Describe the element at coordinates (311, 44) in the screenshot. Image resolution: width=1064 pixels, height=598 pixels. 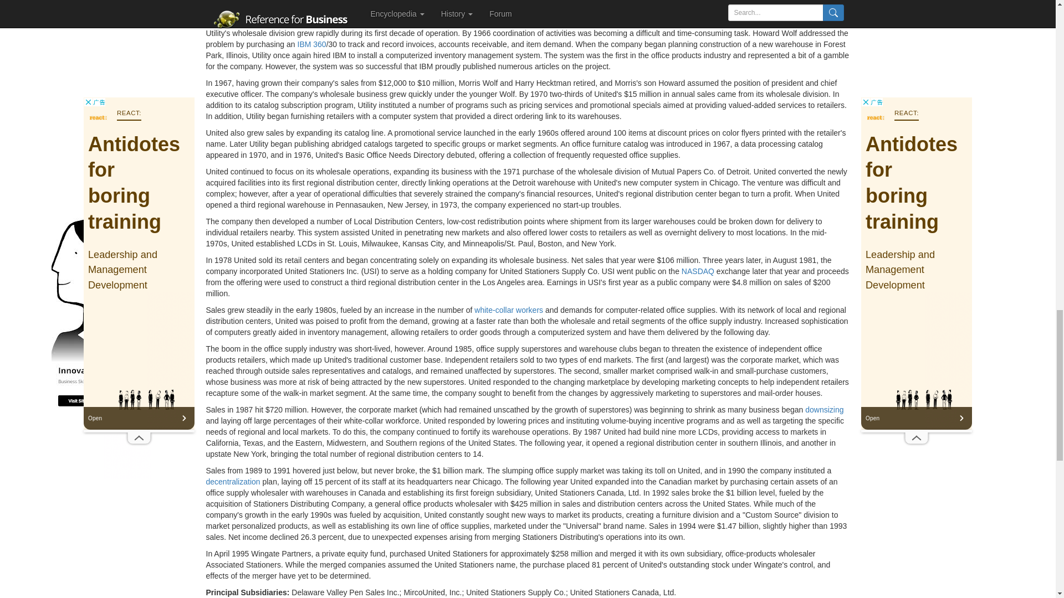
I see `View 'ibm 360' definition from Wikipedia` at that location.